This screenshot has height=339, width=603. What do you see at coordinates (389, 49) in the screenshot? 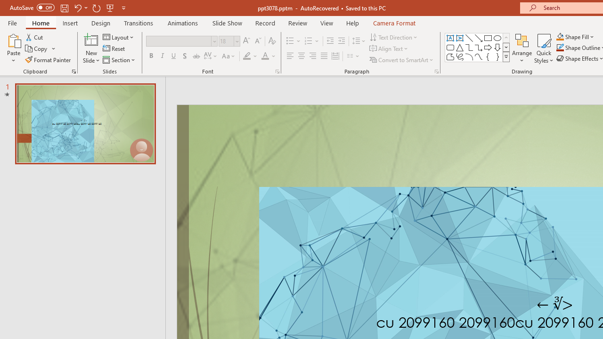
I see `Align Text` at bounding box center [389, 49].